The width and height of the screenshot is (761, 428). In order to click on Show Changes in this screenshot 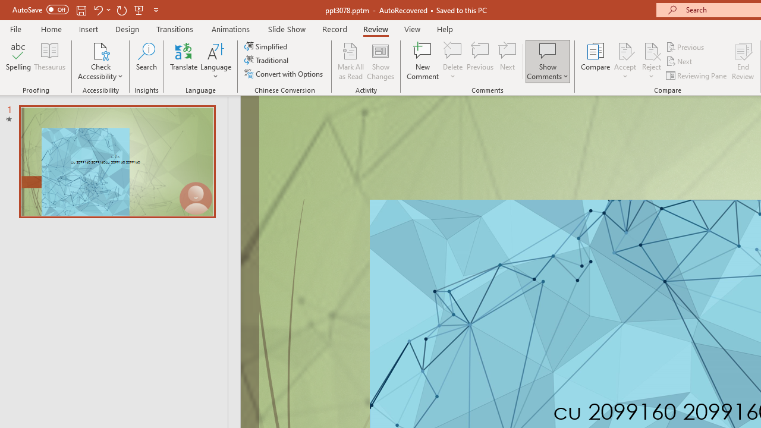, I will do `click(380, 61)`.